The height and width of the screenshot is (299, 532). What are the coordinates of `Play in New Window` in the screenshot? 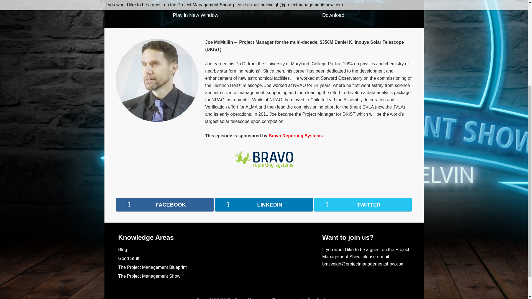 It's located at (196, 15).